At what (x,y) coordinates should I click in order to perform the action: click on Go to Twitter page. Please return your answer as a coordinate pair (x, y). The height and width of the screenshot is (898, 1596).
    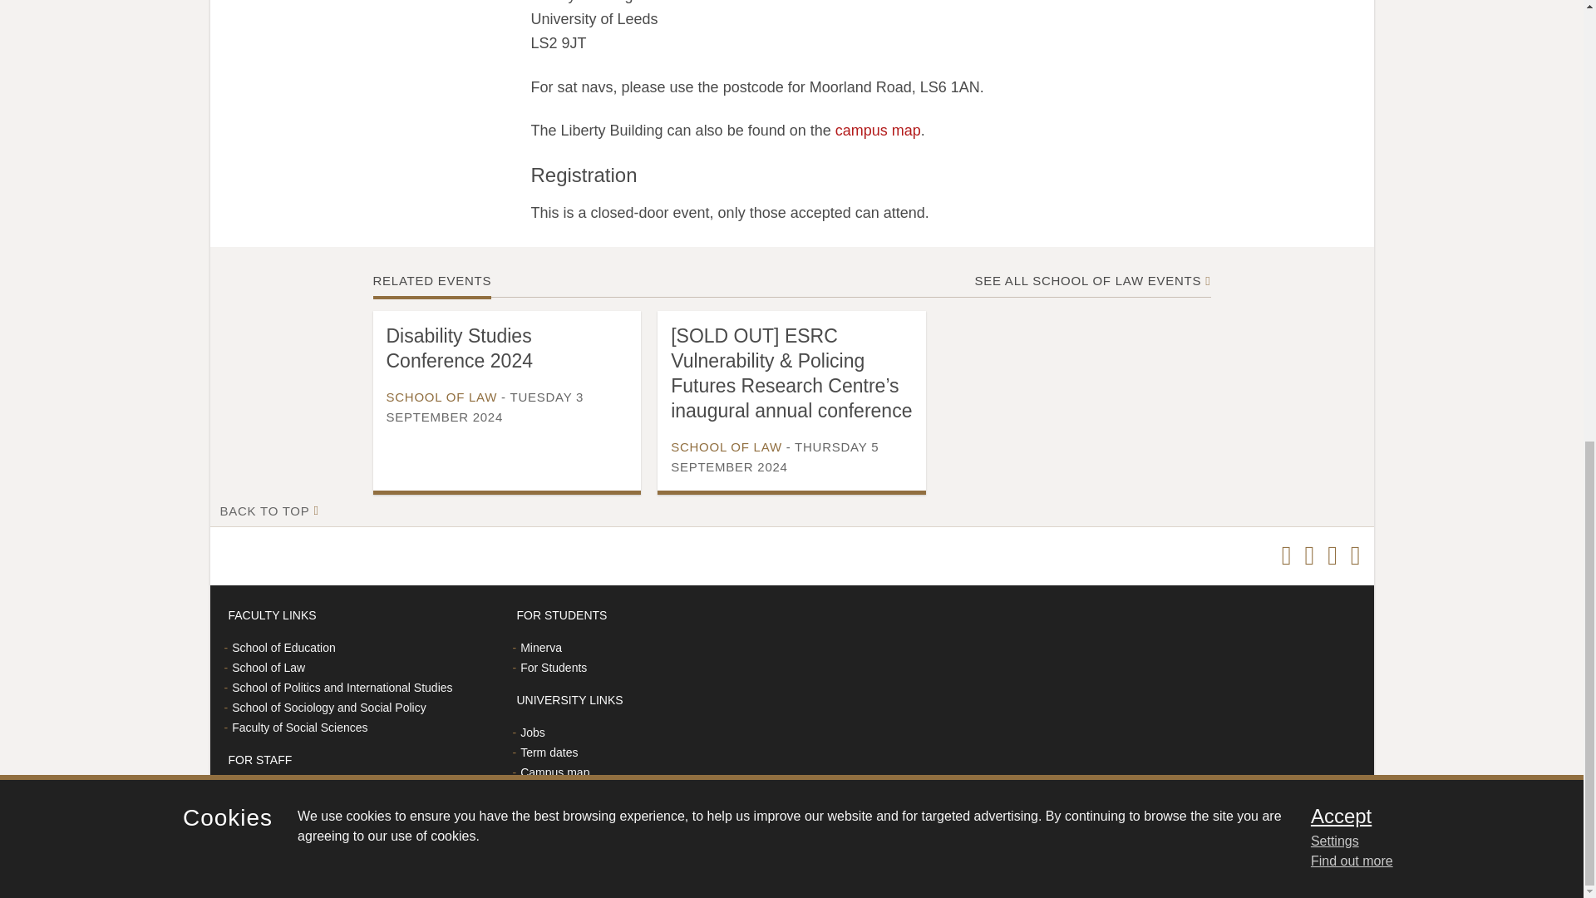
    Looking at the image, I should click on (1286, 555).